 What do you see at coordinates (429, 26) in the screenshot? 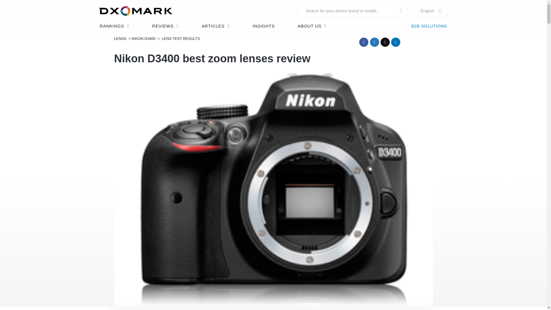
I see `B2B SOLUTIONS` at bounding box center [429, 26].